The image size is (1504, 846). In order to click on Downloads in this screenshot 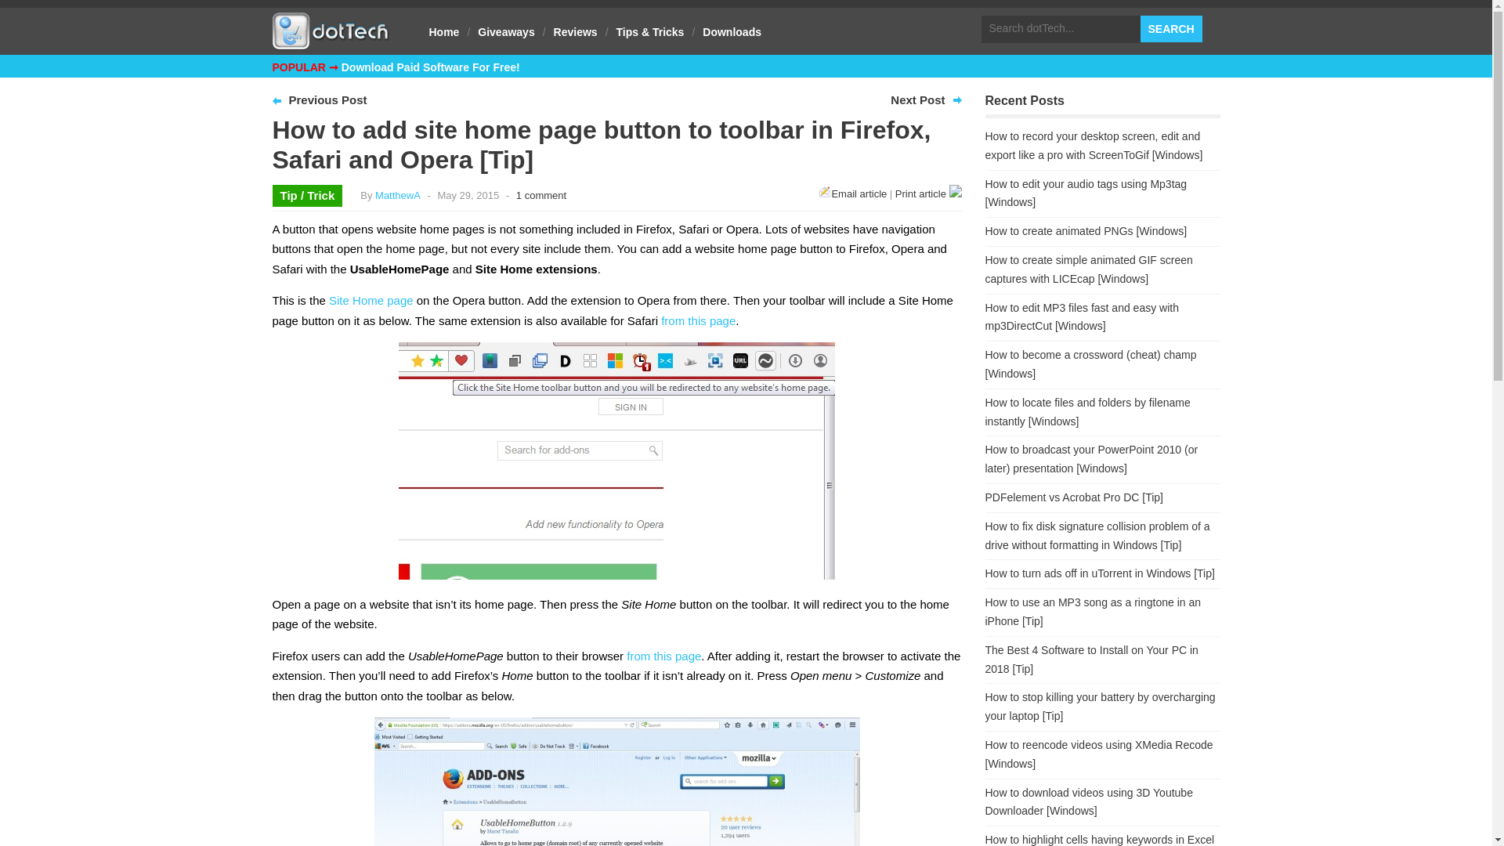, I will do `click(732, 31)`.